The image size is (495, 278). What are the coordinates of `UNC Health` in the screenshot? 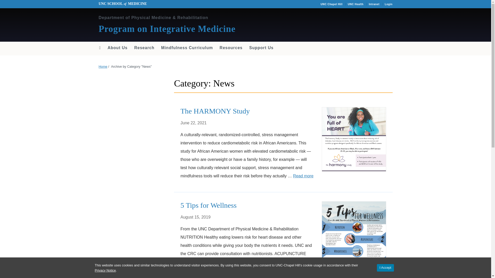 It's located at (356, 4).